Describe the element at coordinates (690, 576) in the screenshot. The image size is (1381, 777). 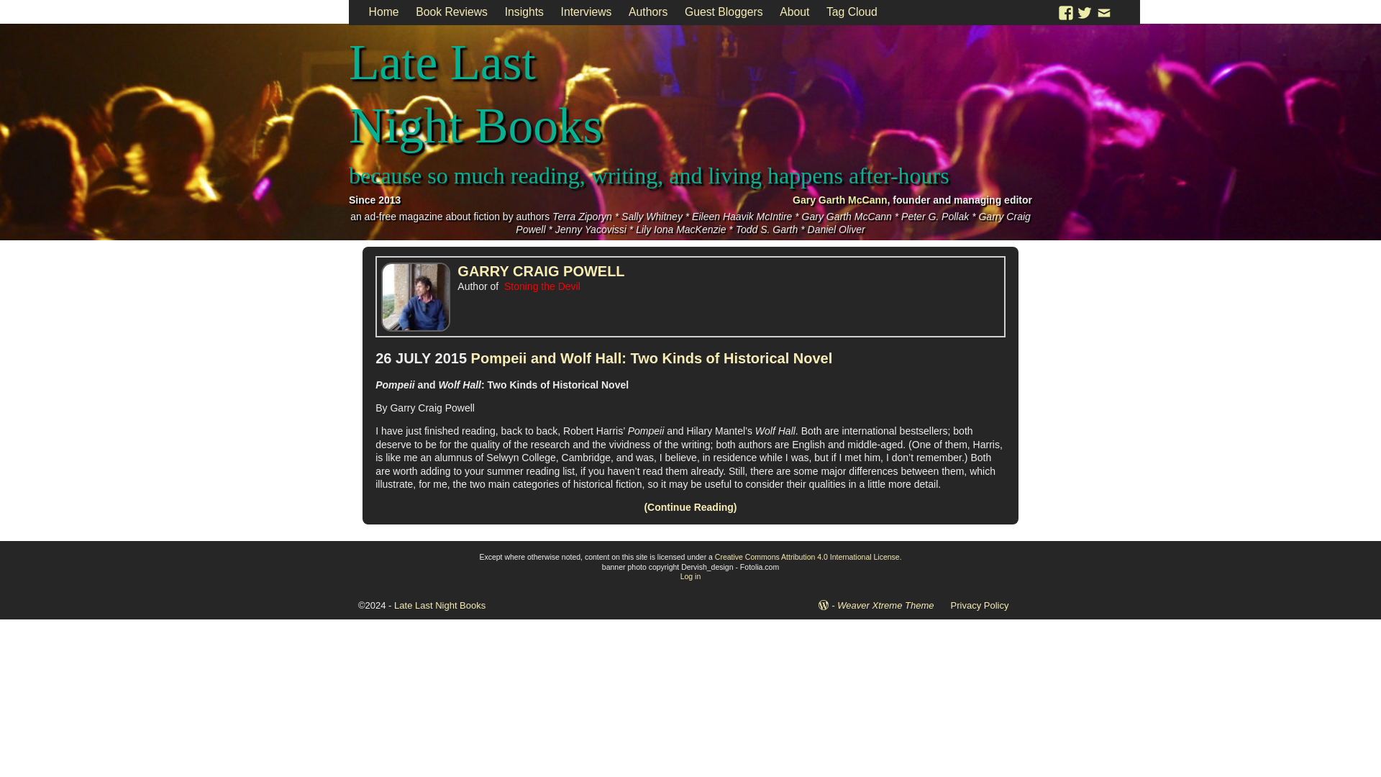
I see `Log in` at that location.